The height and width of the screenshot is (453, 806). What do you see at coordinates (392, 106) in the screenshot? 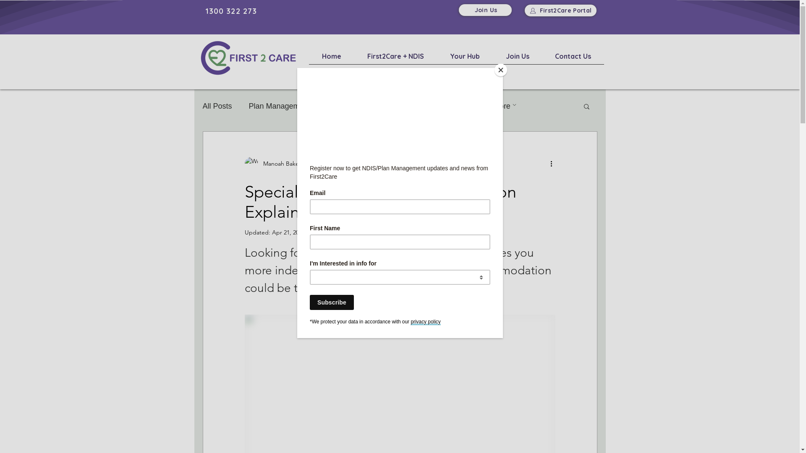
I see `NDIS Plan` at bounding box center [392, 106].